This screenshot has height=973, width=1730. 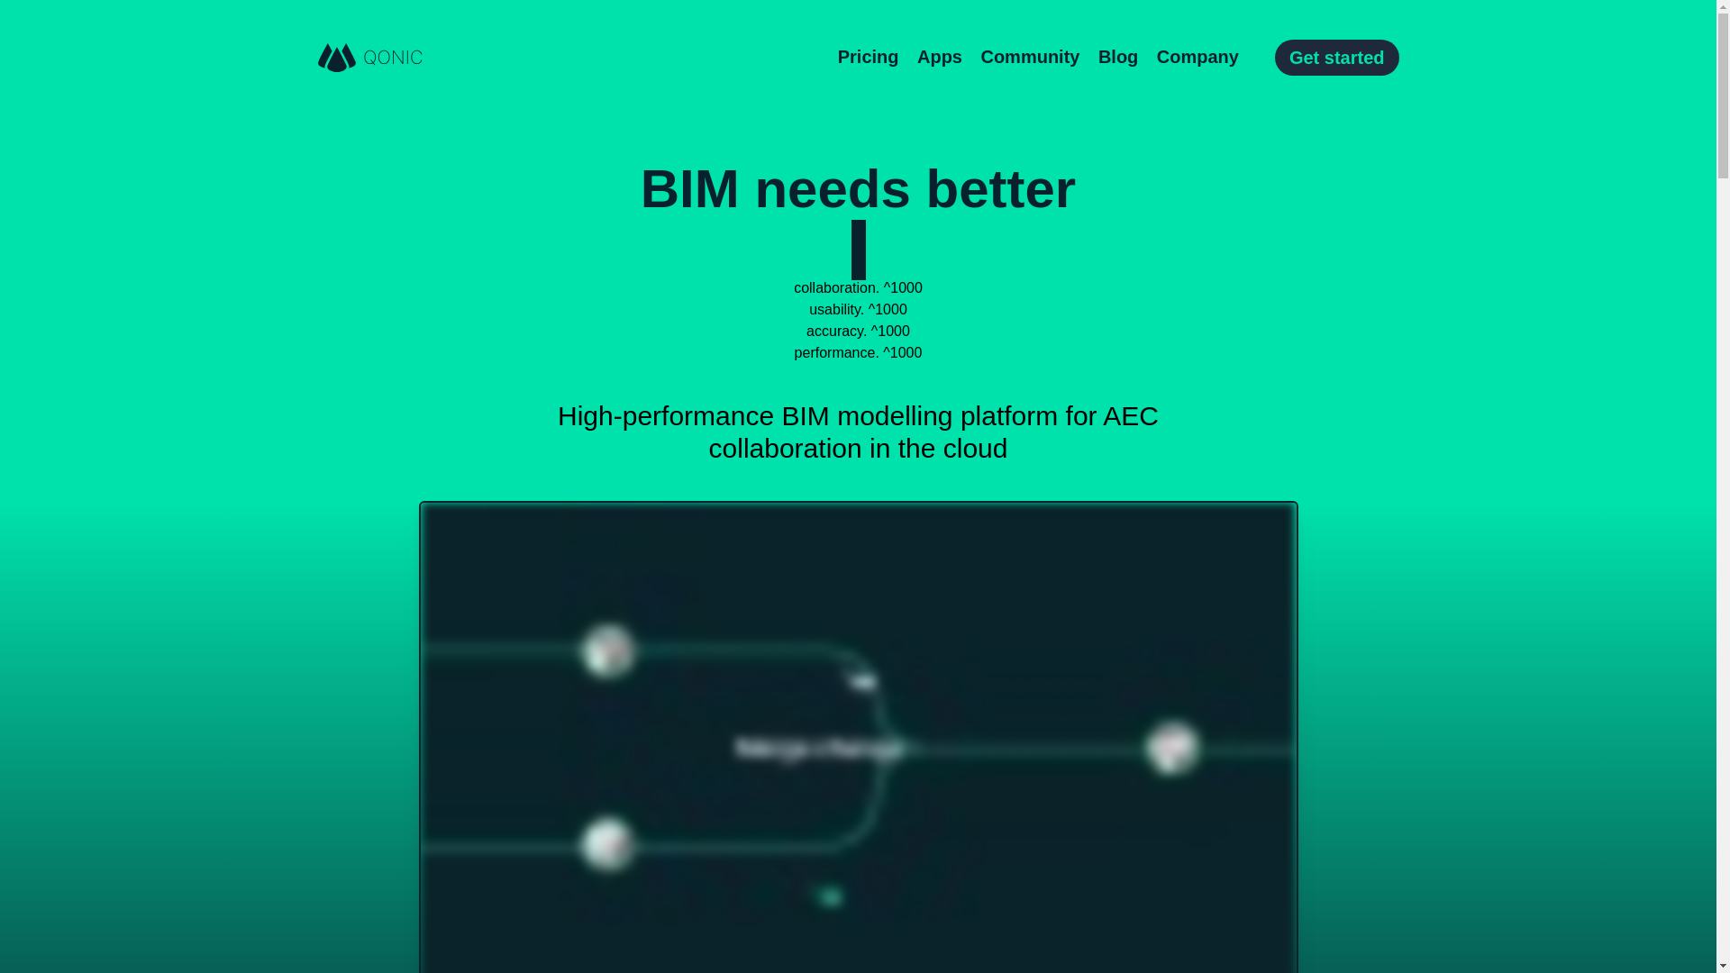 I want to click on Company, so click(x=1197, y=58).